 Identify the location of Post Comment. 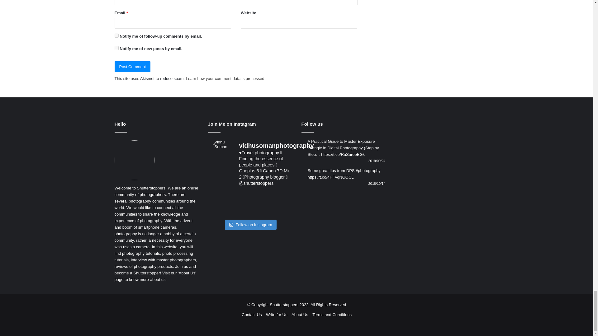
(133, 67).